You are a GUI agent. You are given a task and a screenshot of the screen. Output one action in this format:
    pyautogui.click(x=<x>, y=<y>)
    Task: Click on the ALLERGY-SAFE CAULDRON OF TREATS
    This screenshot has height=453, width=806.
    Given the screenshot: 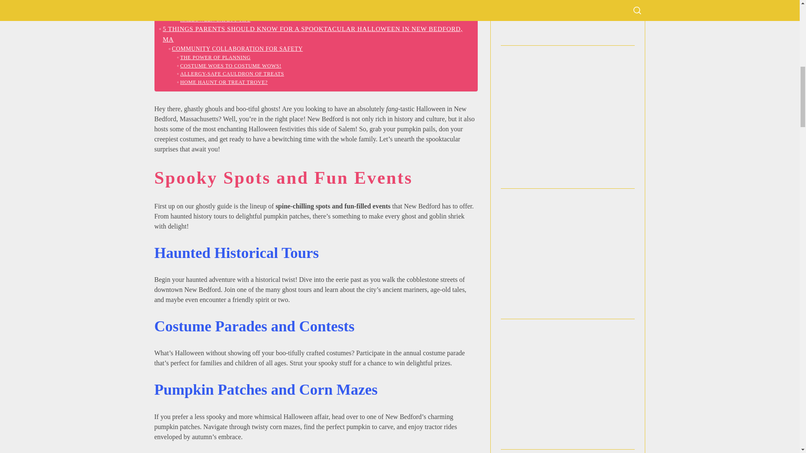 What is the action you would take?
    pyautogui.click(x=231, y=74)
    